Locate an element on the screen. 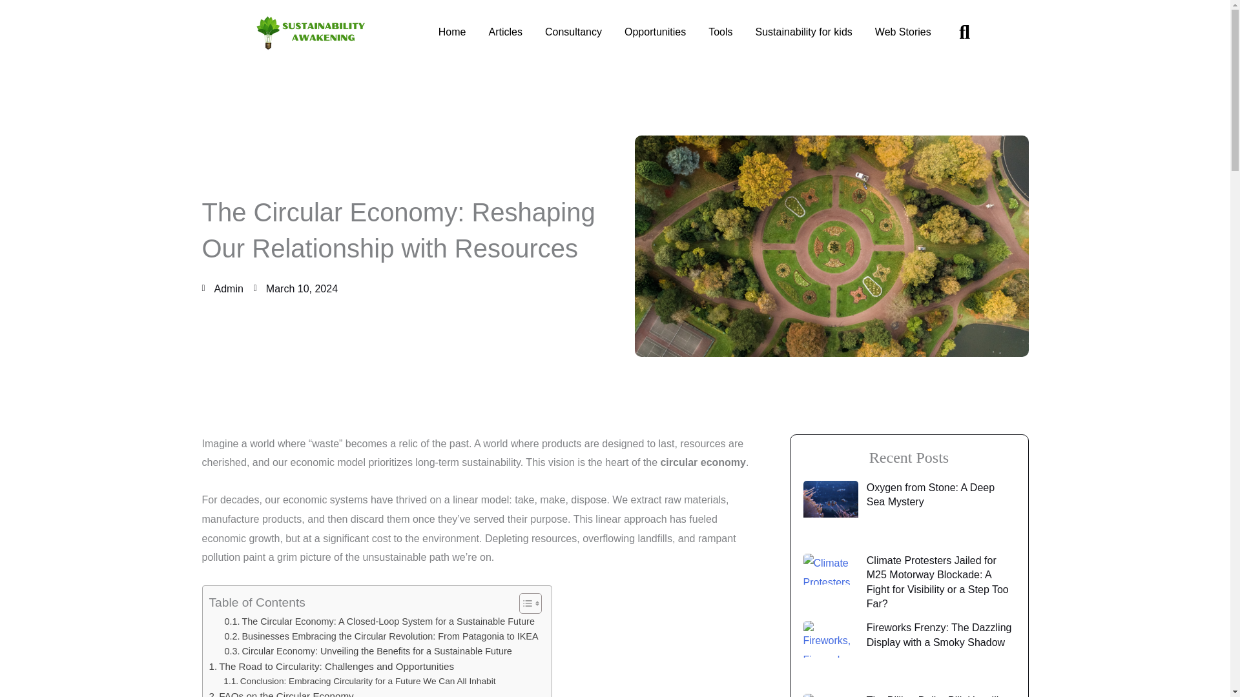 The height and width of the screenshot is (697, 1240). Opportunities is located at coordinates (655, 32).